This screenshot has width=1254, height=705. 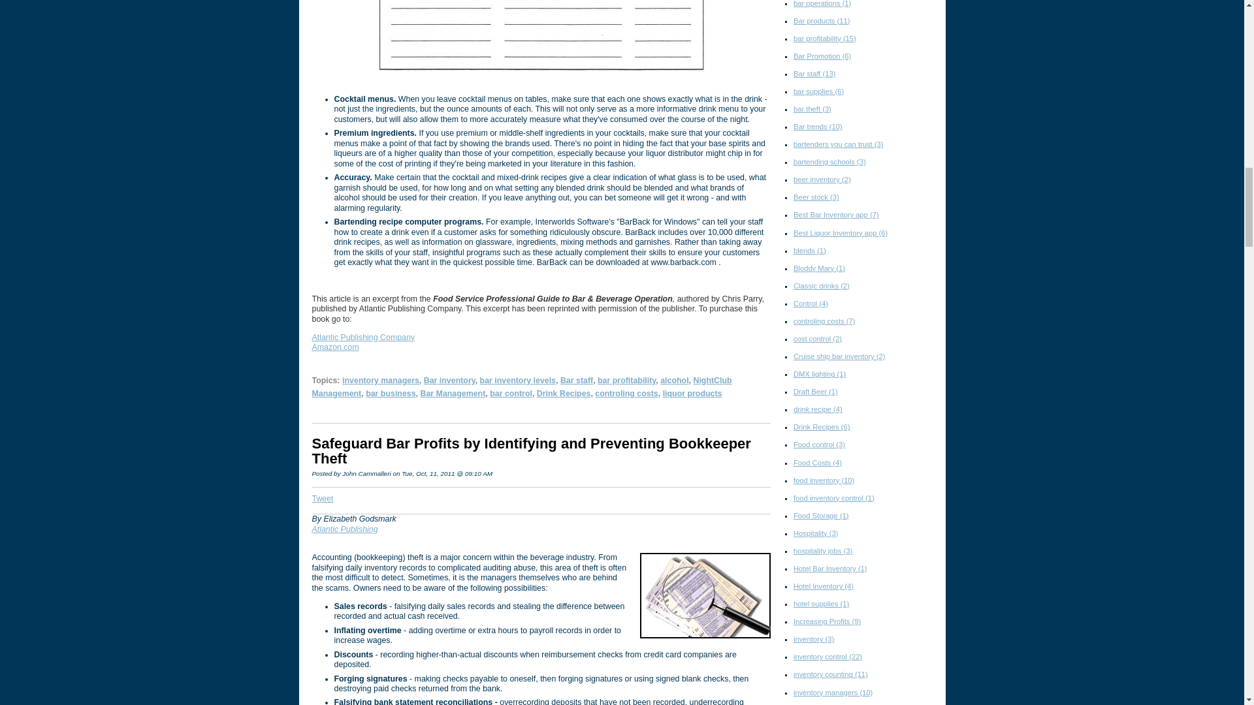 What do you see at coordinates (336, 347) in the screenshot?
I see `Amazon.com` at bounding box center [336, 347].